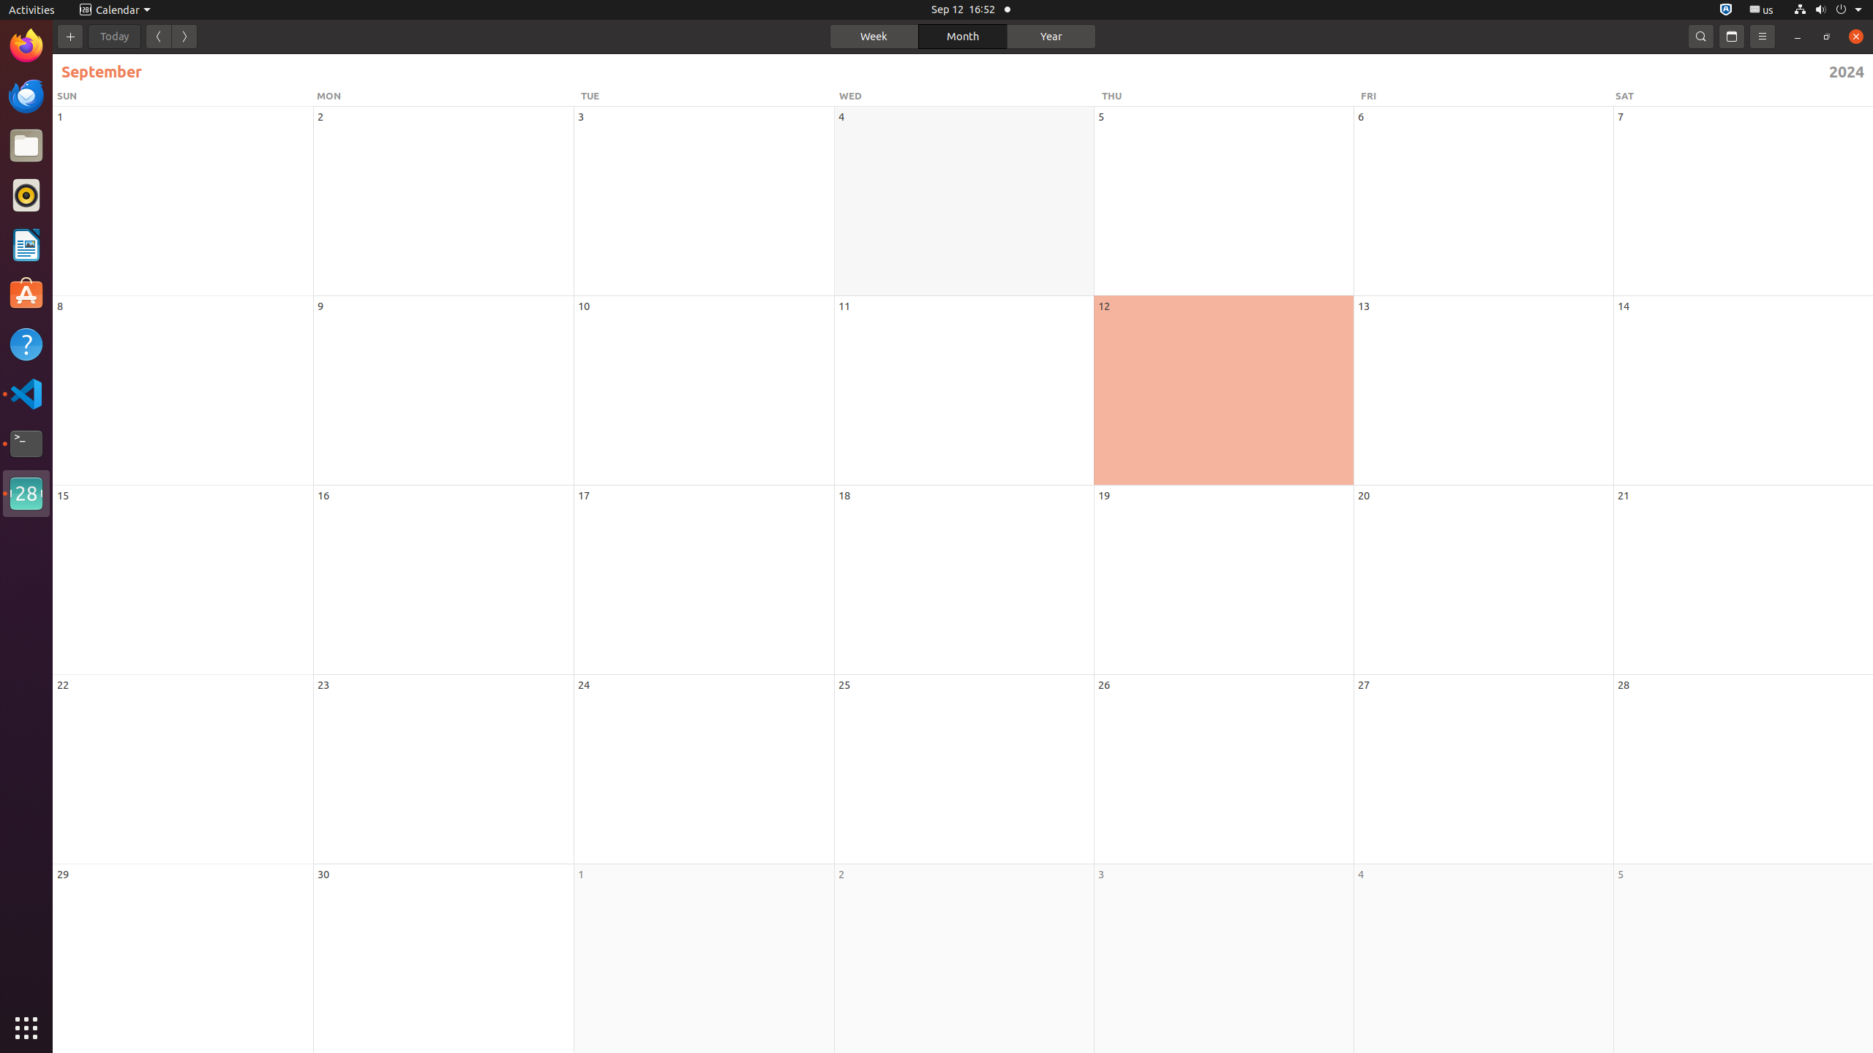  I want to click on 17, so click(584, 496).